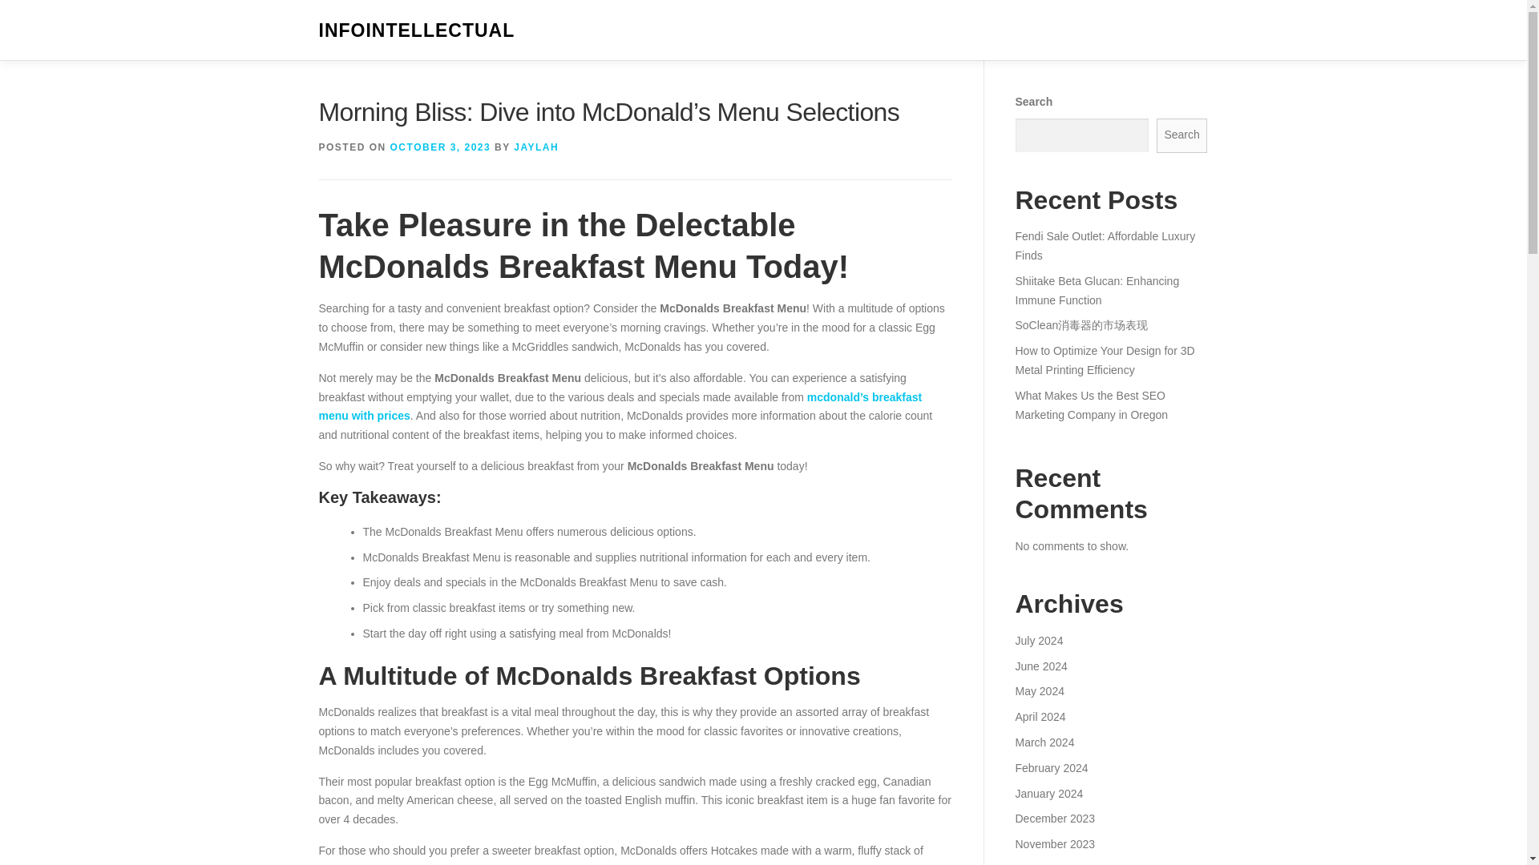 Image resolution: width=1539 pixels, height=865 pixels. Describe the element at coordinates (417, 30) in the screenshot. I see `INFOINTELLECTUAL` at that location.